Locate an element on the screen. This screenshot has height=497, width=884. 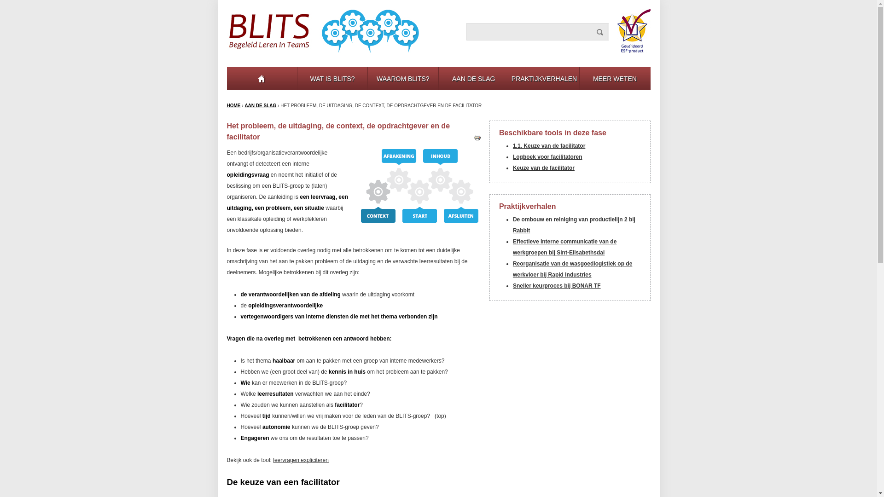
Home is located at coordinates (322, 31).